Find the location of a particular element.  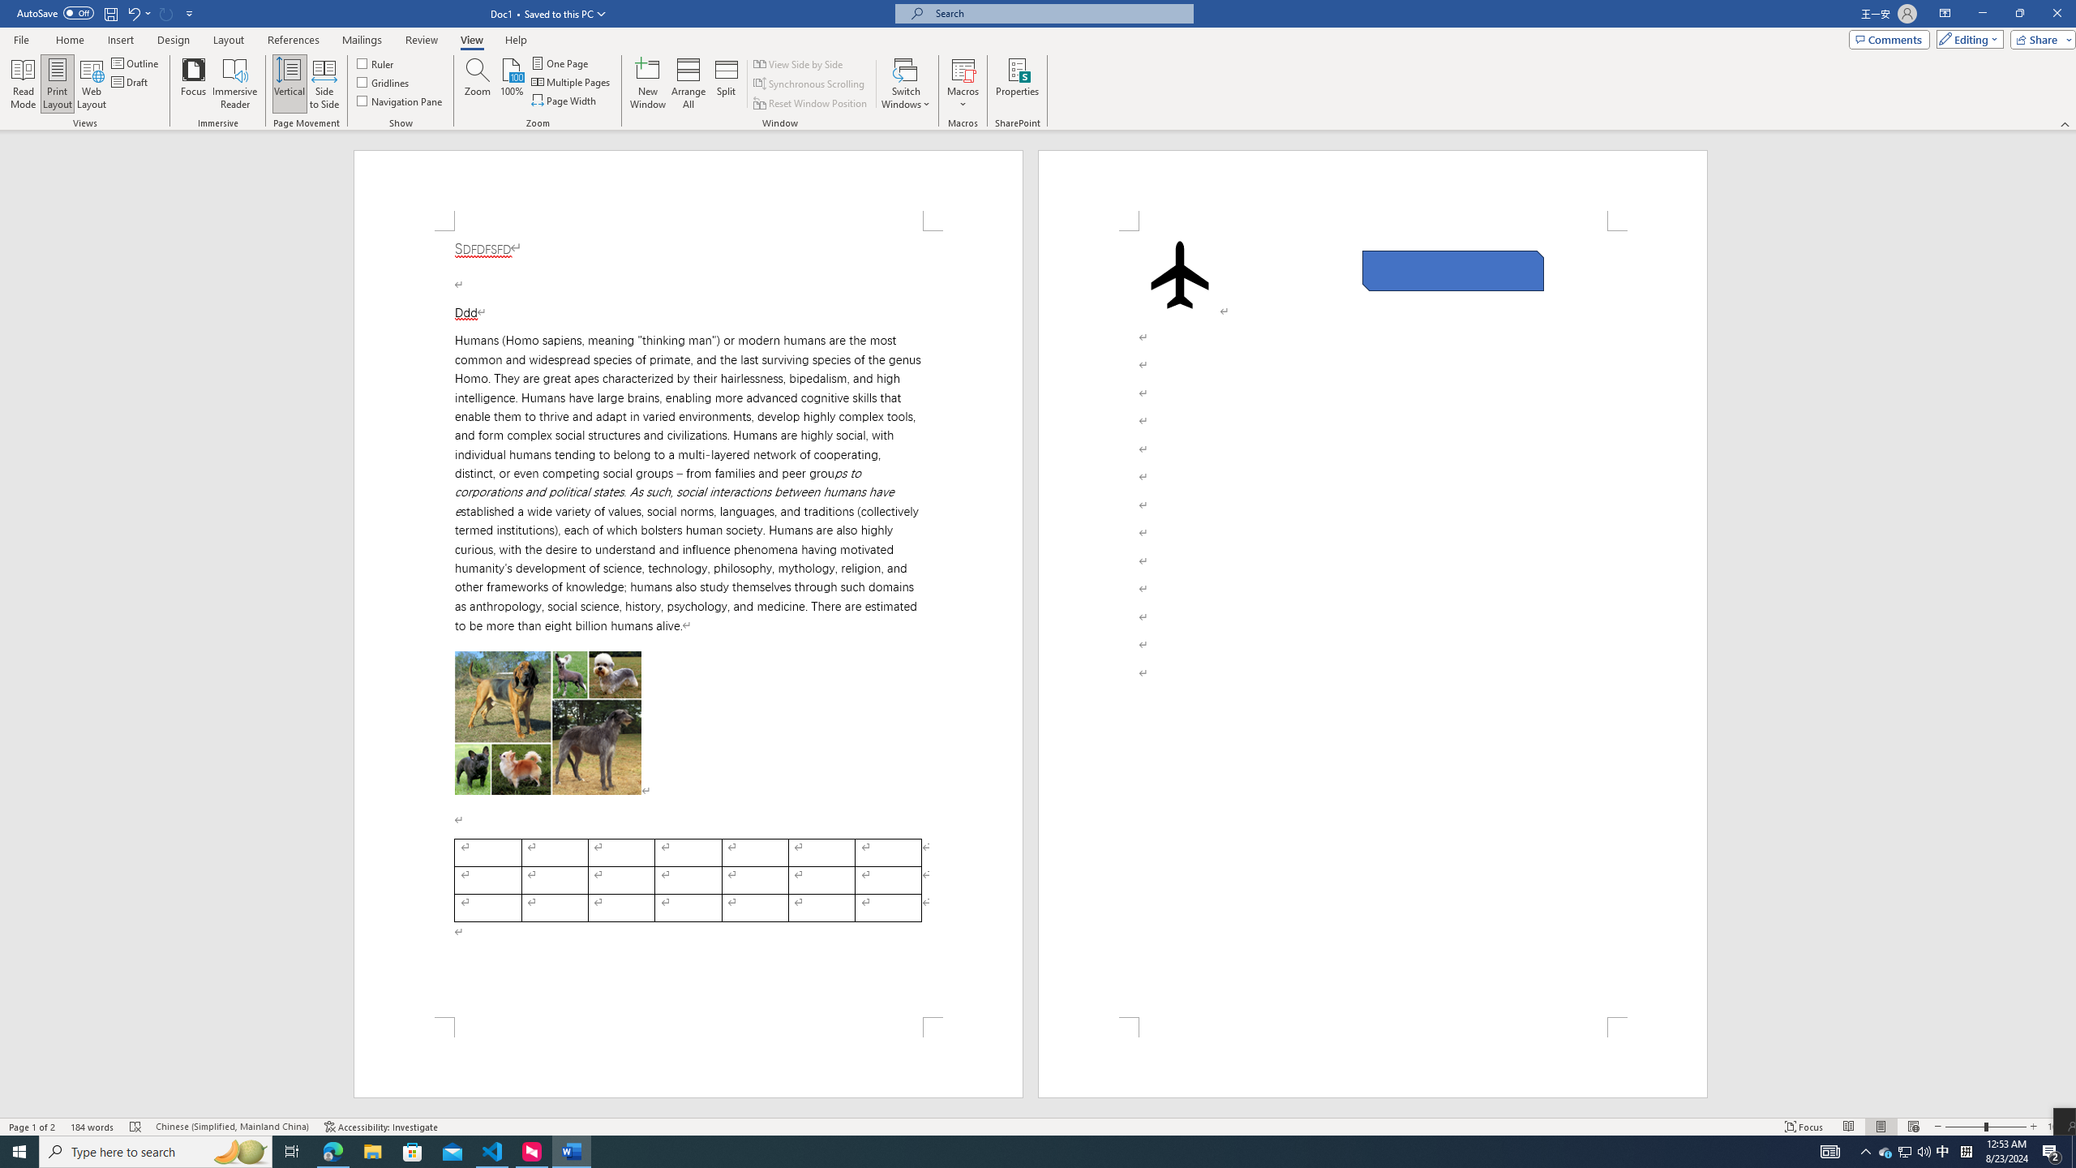

References is located at coordinates (294, 40).